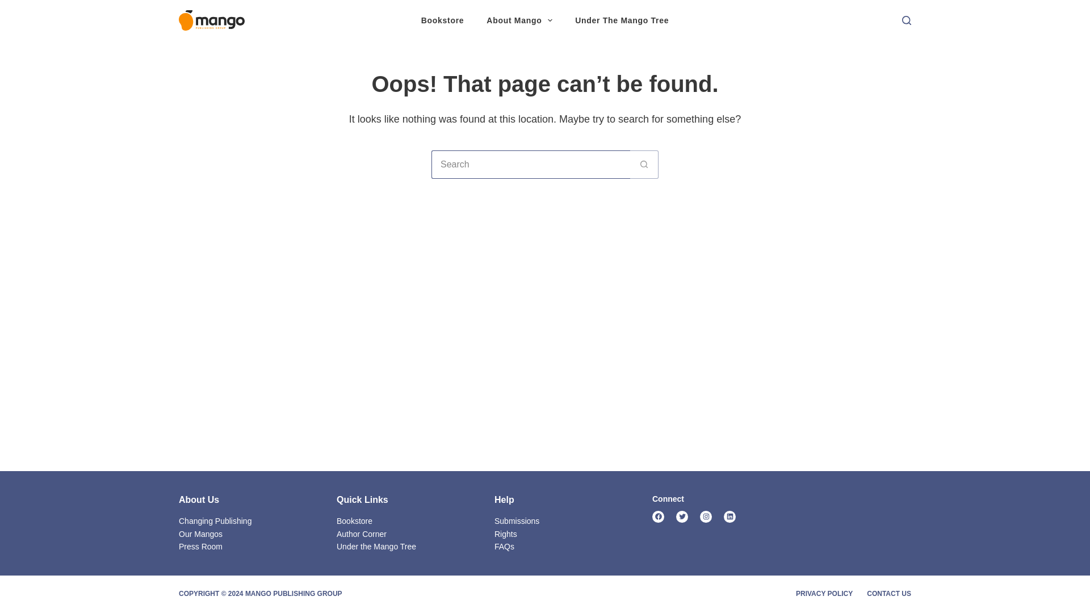 The height and width of the screenshot is (613, 1090). I want to click on Changing Publishing, so click(215, 521).